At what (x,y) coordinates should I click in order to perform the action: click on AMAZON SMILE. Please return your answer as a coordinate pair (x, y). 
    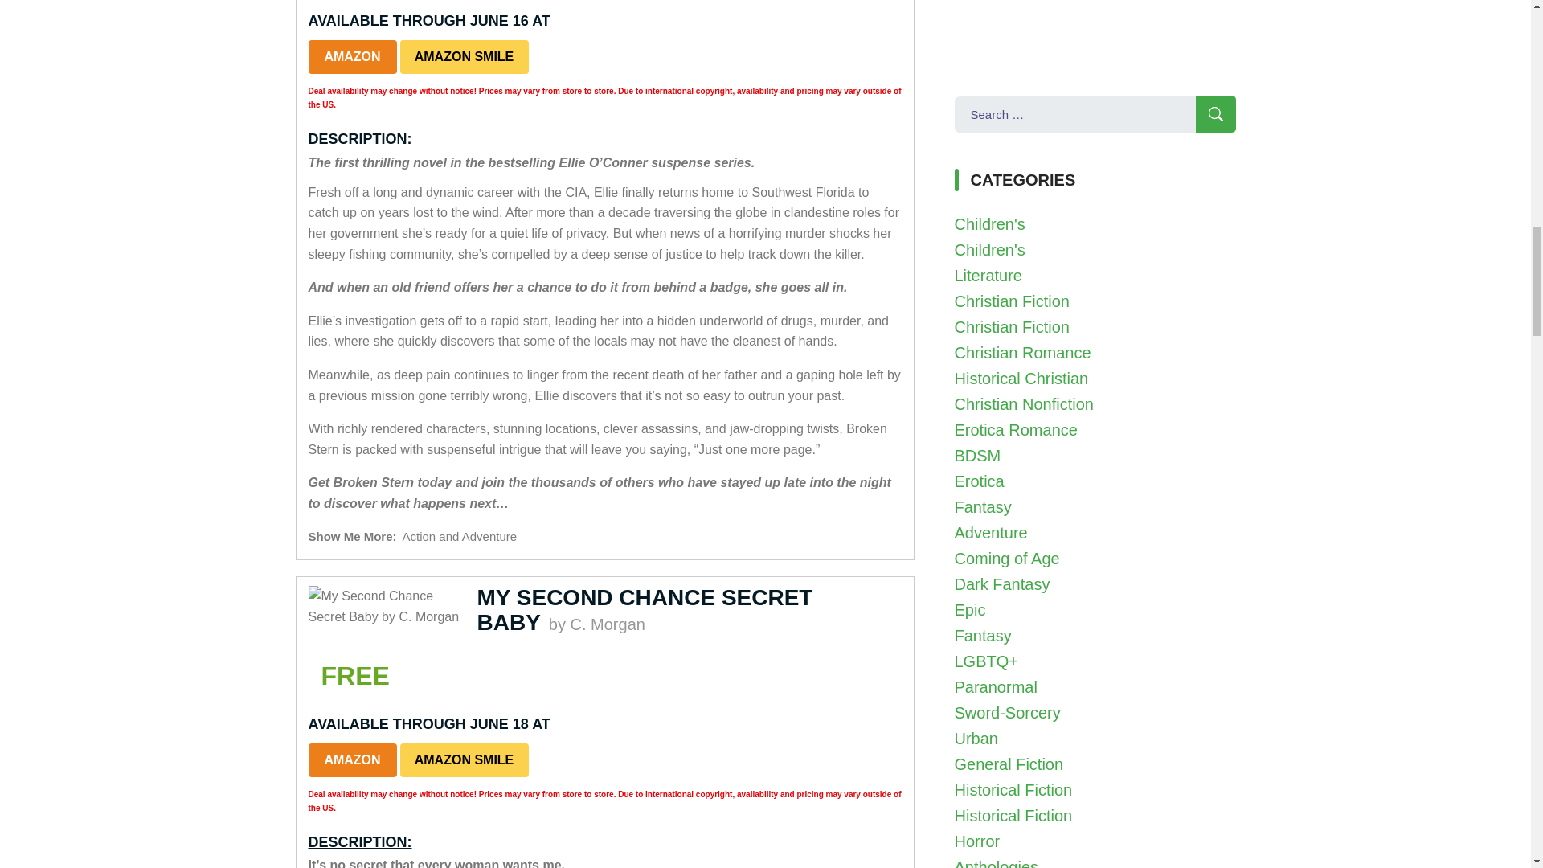
    Looking at the image, I should click on (465, 759).